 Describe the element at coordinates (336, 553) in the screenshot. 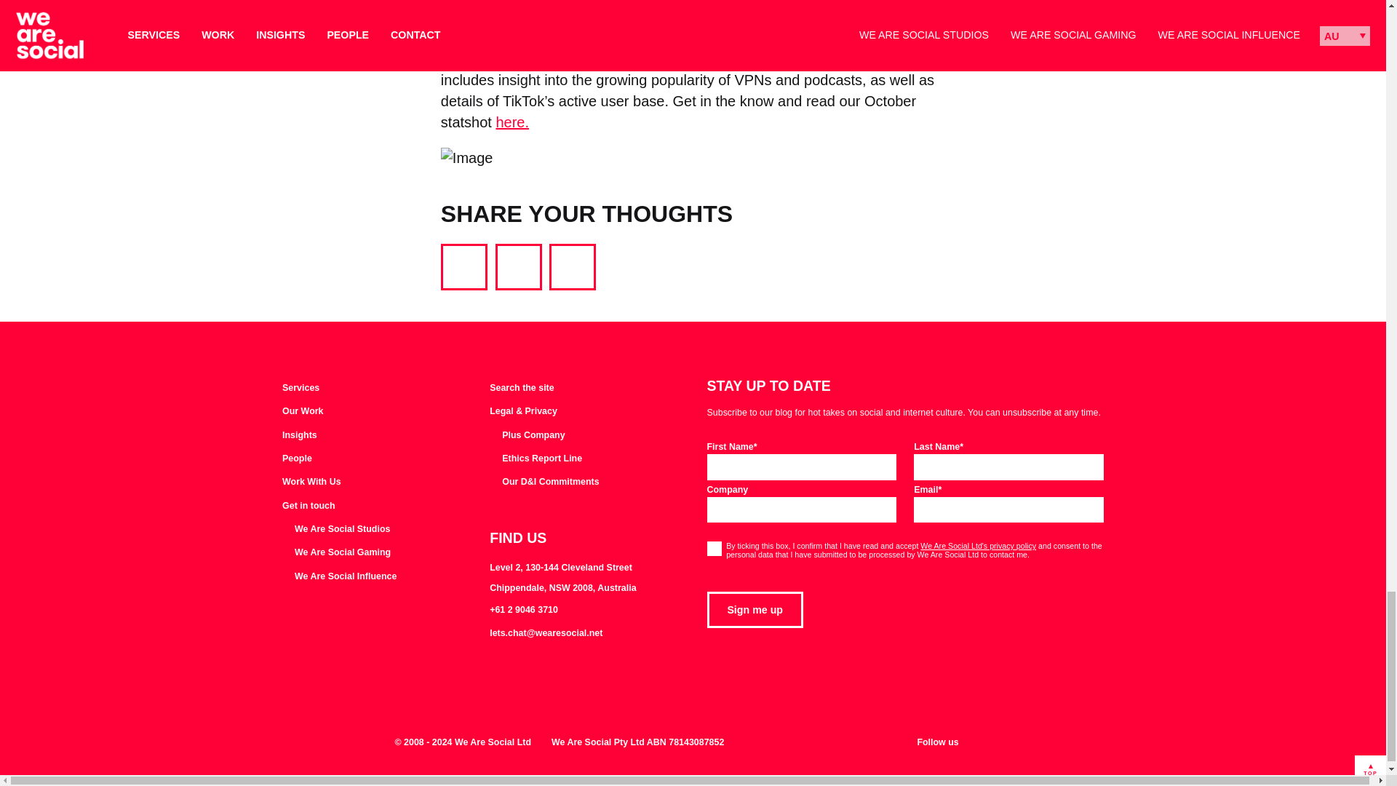

I see `We Are Social Gaming` at that location.